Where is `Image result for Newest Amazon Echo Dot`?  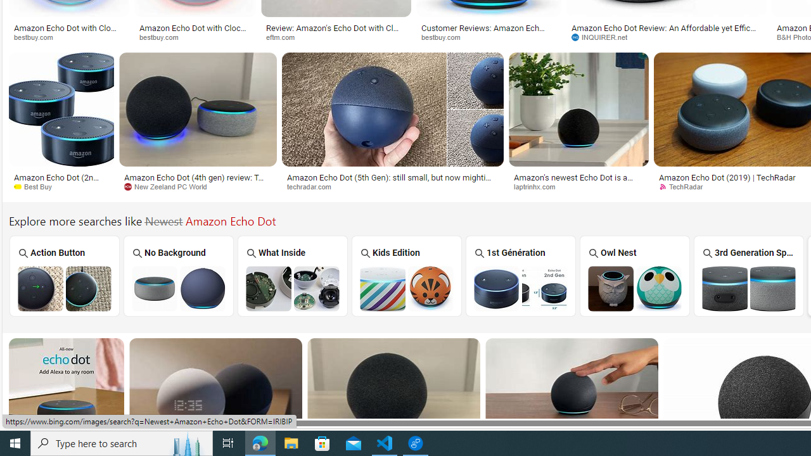
Image result for Newest Amazon Echo Dot is located at coordinates (572, 395).